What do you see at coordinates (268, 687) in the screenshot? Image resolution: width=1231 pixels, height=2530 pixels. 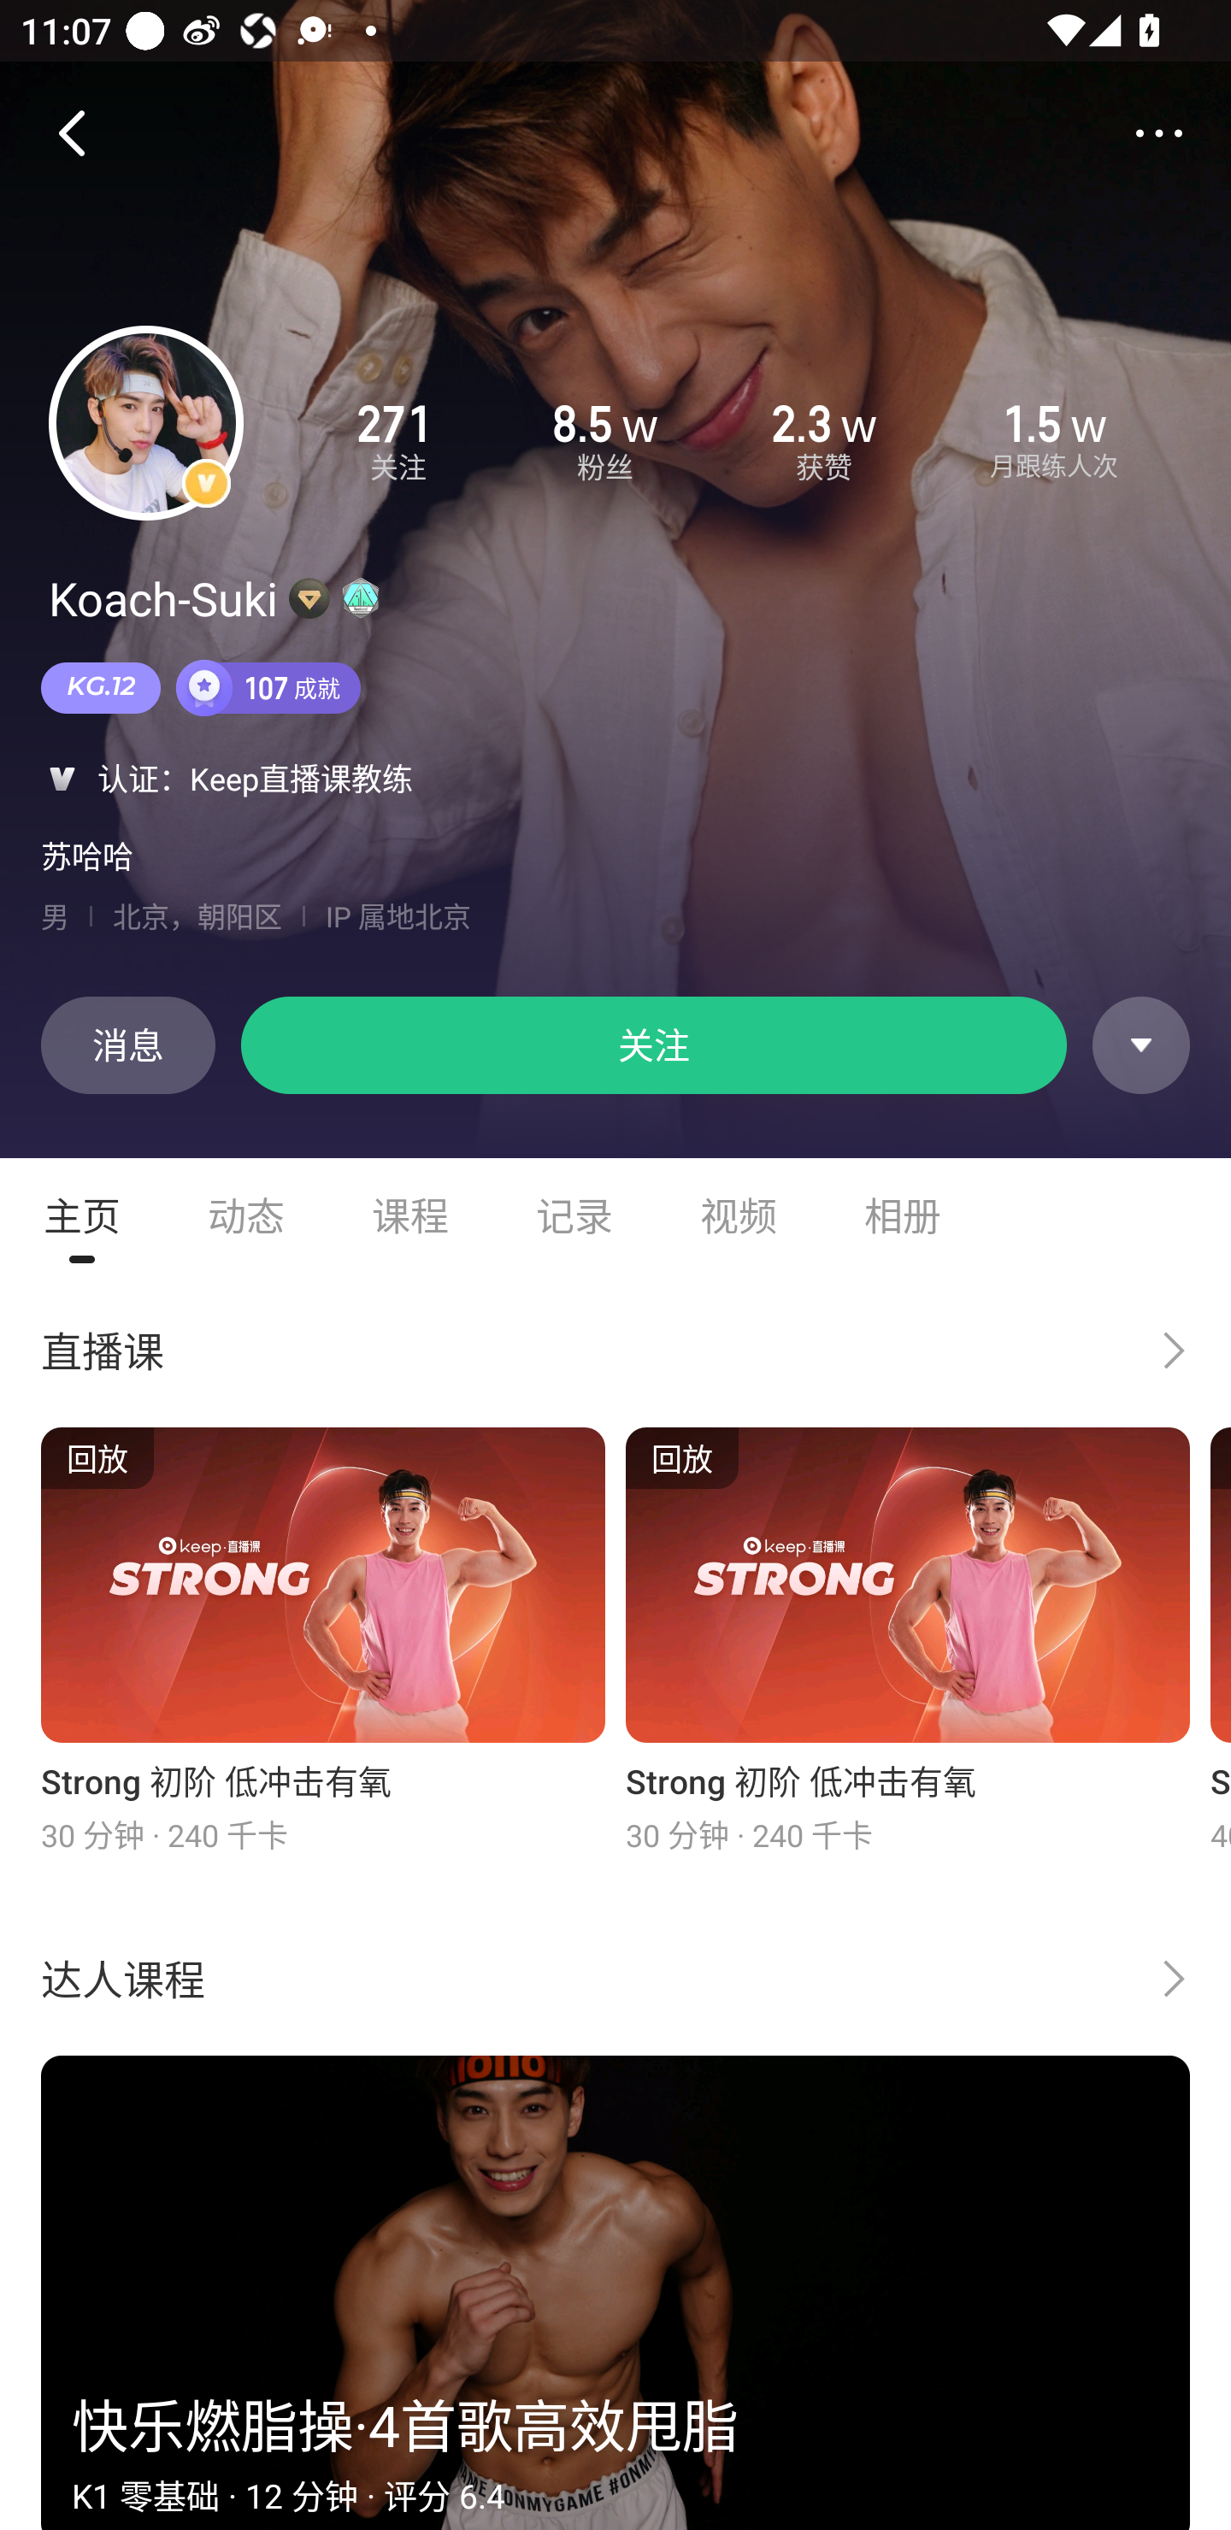 I see `107 成就` at bounding box center [268, 687].